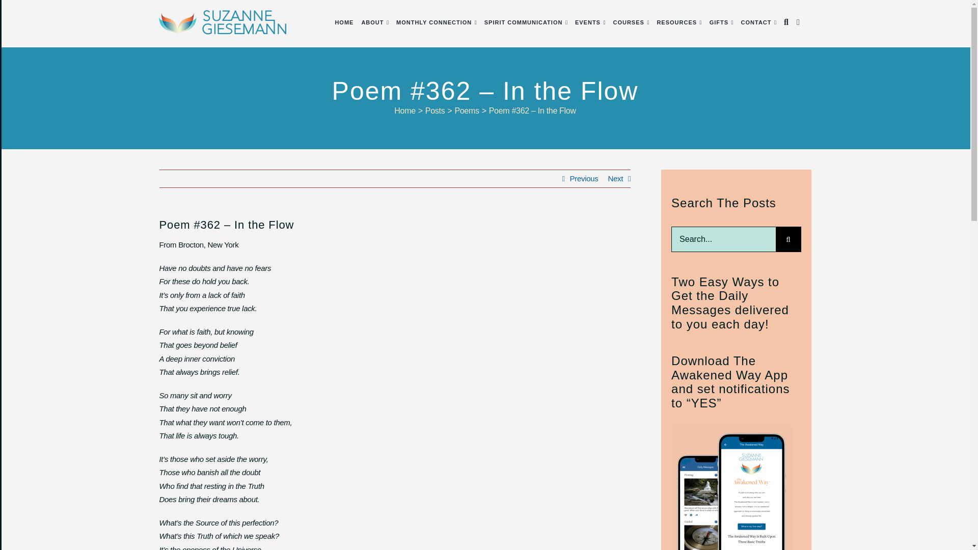  What do you see at coordinates (343, 22) in the screenshot?
I see `HOME` at bounding box center [343, 22].